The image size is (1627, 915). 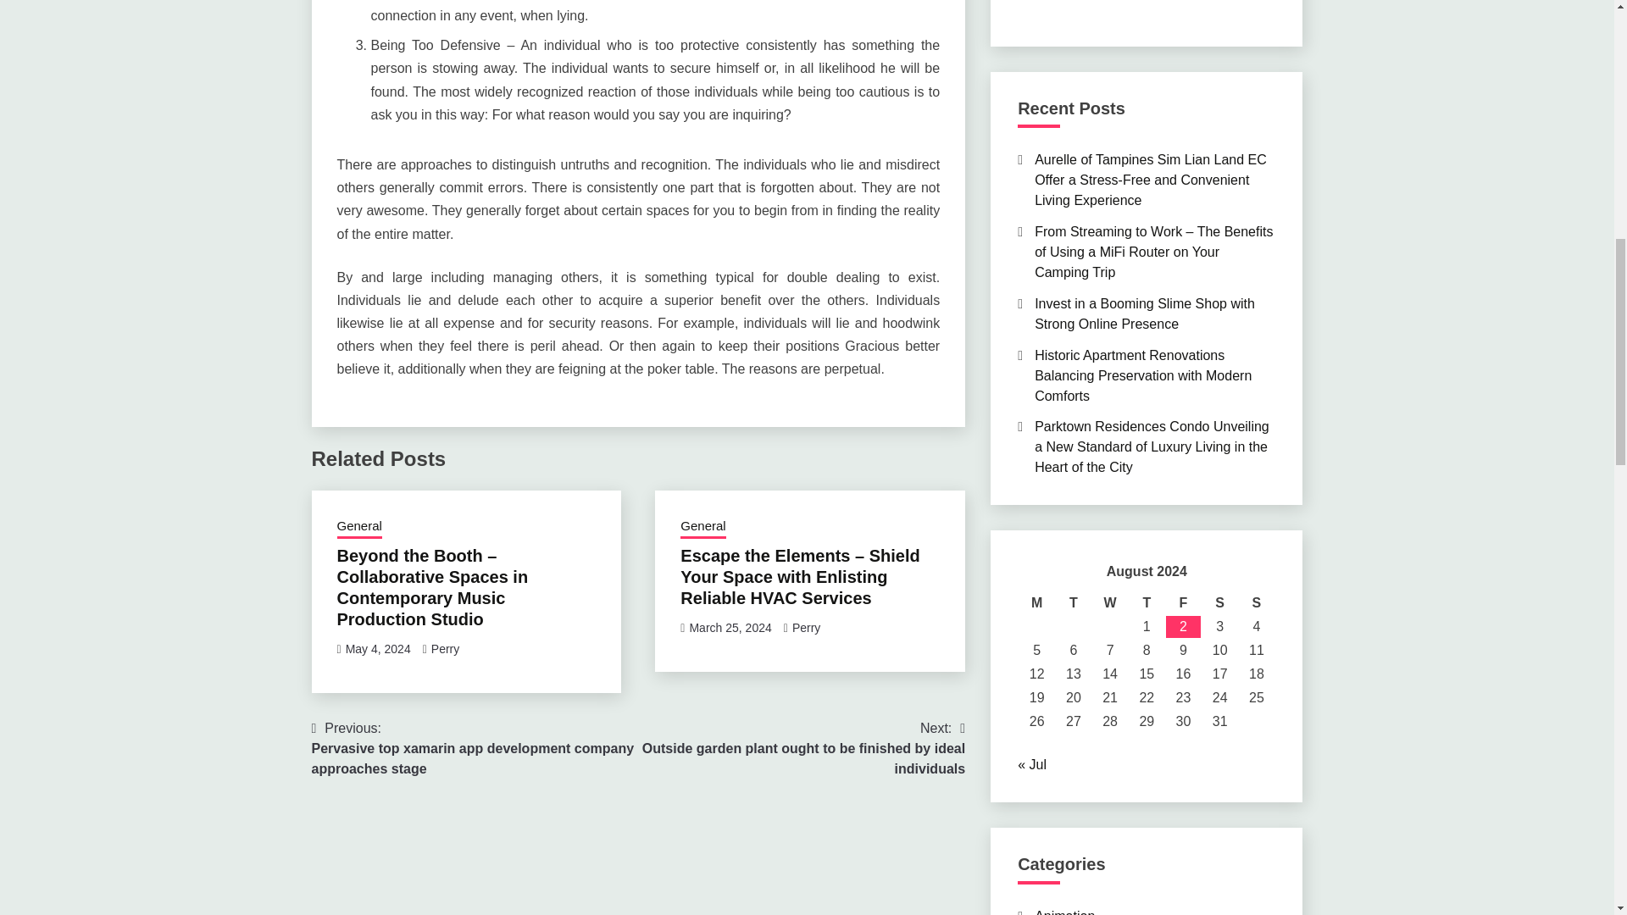 What do you see at coordinates (730, 628) in the screenshot?
I see `March 25, 2024` at bounding box center [730, 628].